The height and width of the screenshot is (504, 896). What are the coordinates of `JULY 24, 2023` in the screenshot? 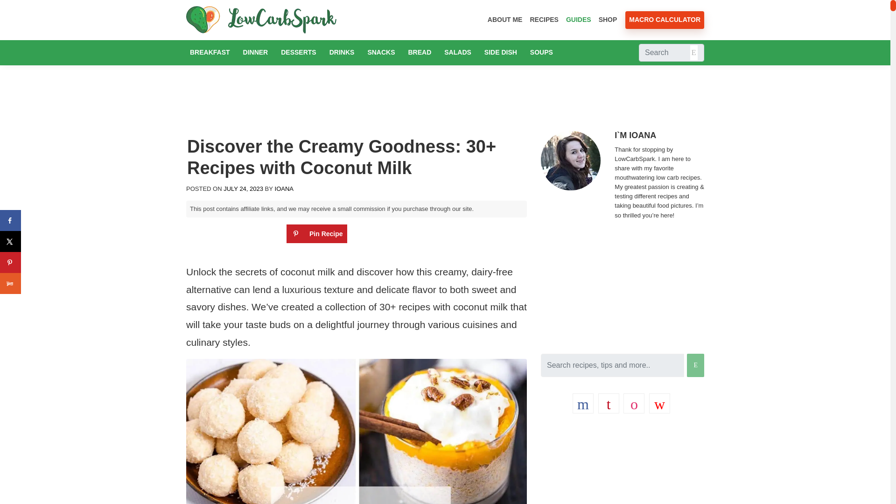 It's located at (243, 189).